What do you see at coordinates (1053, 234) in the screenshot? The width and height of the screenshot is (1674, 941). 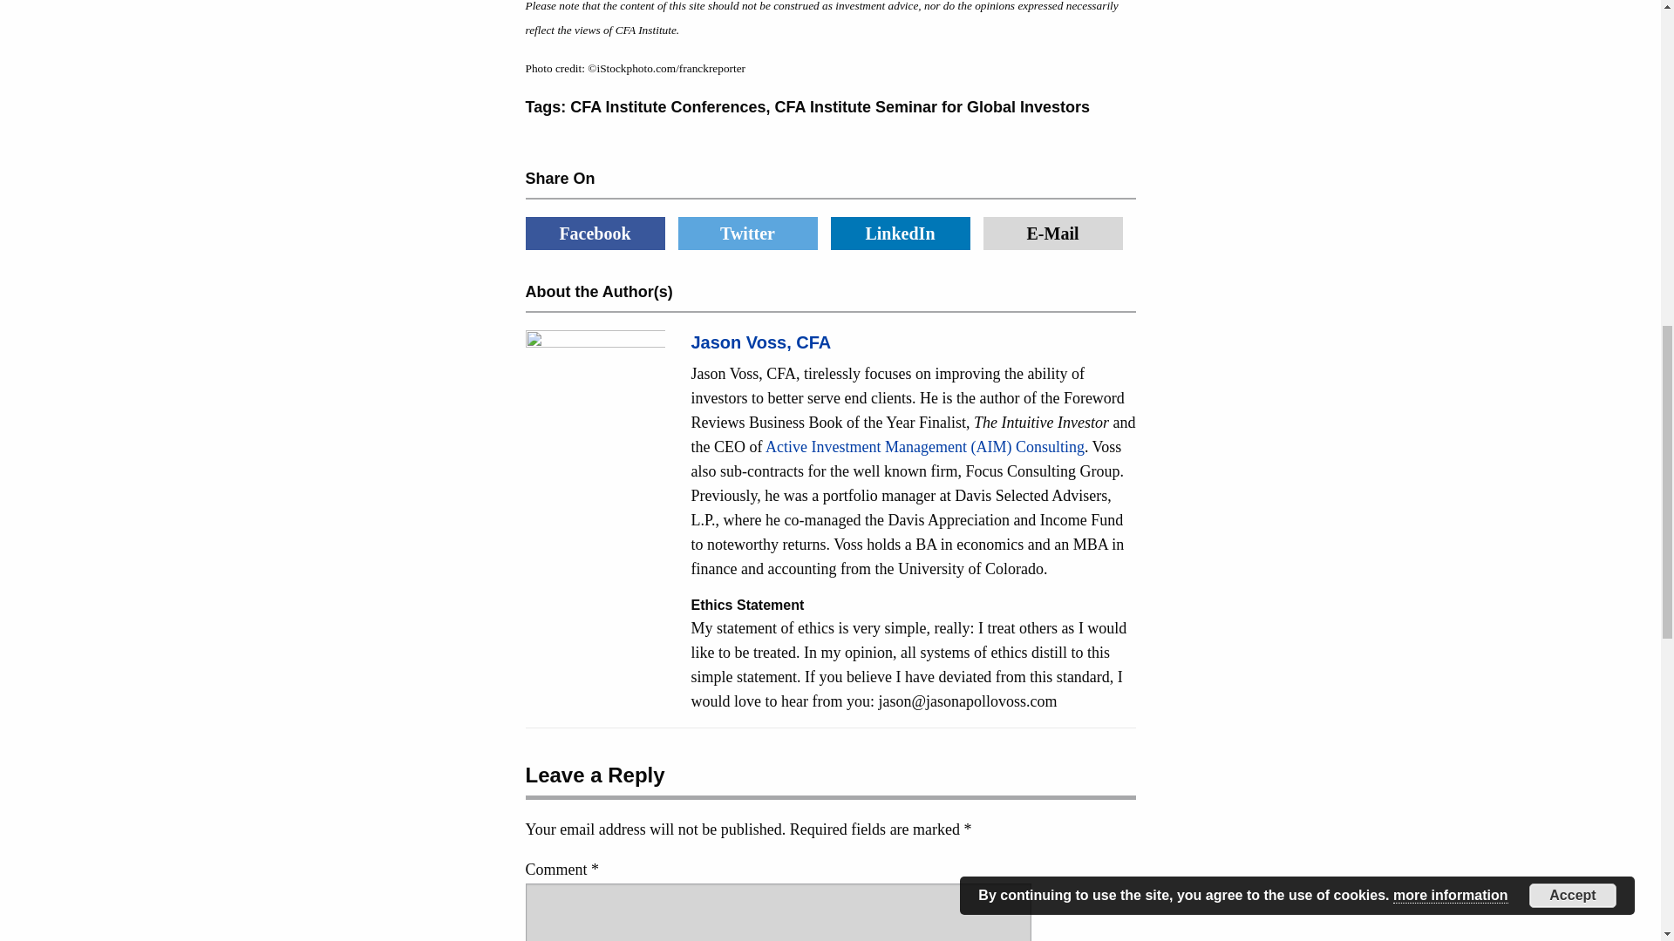 I see `E-Mail` at bounding box center [1053, 234].